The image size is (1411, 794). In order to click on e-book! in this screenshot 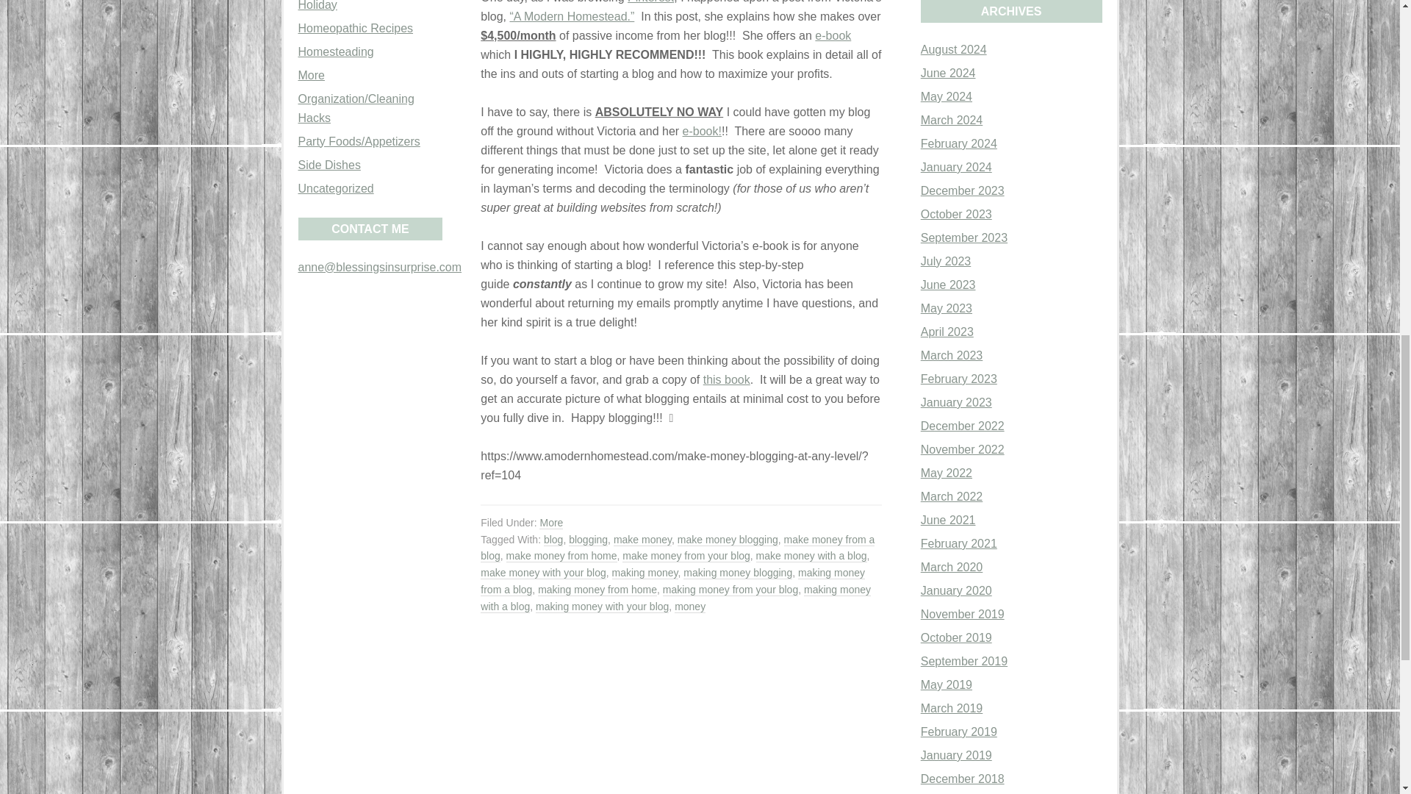, I will do `click(702, 131)`.